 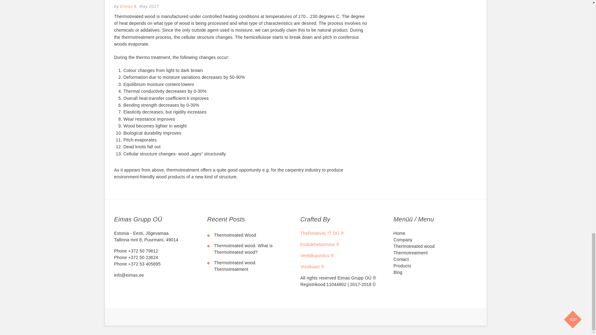 I want to click on 05:29 PM, so click(x=147, y=6).